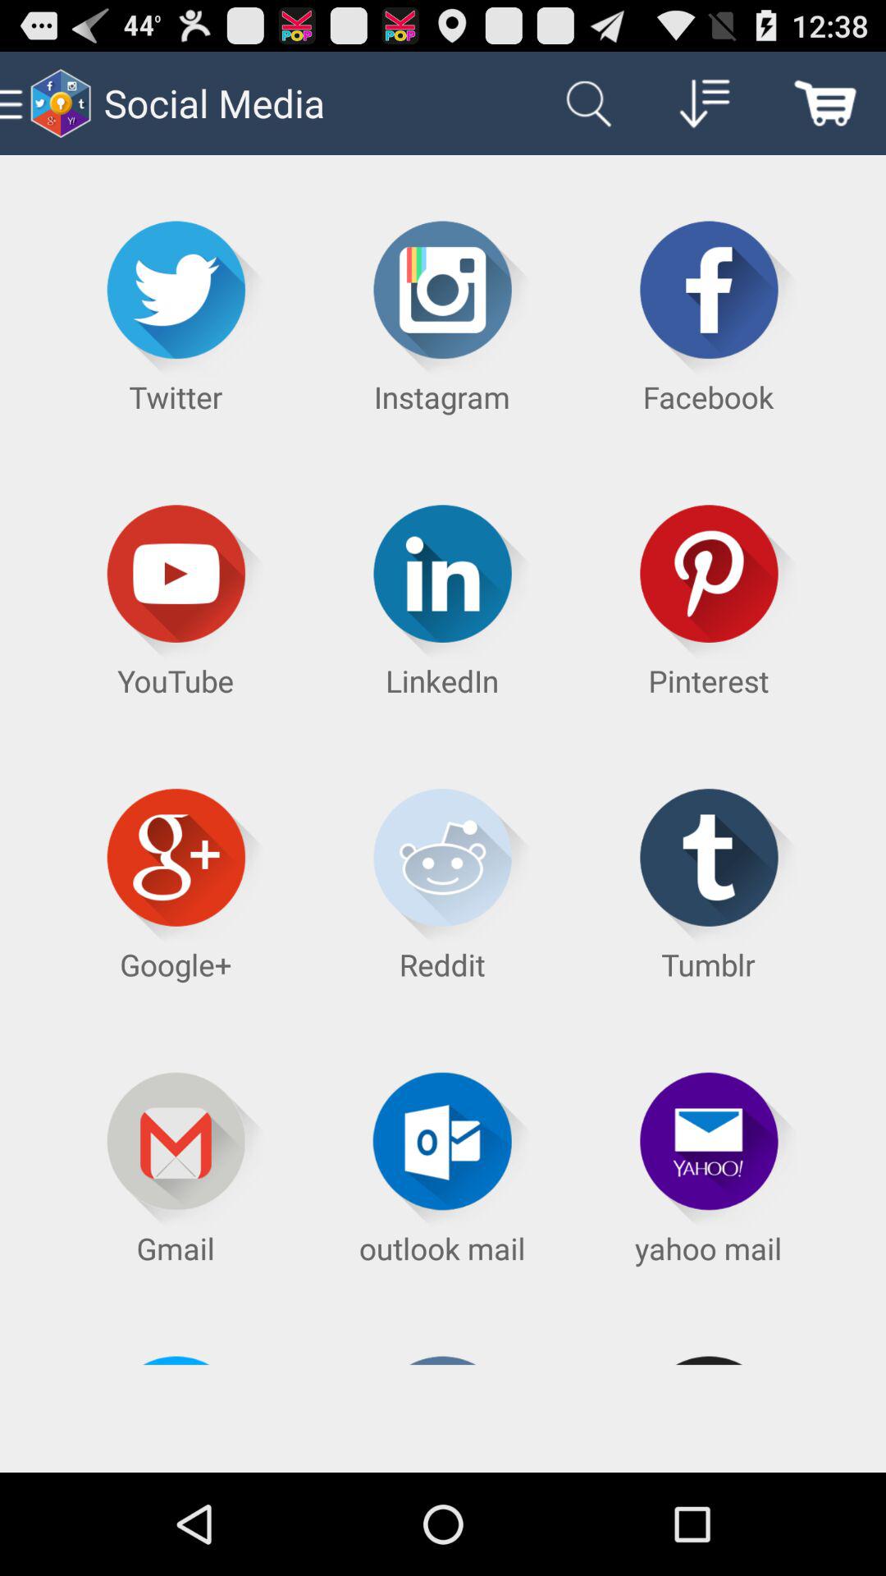  What do you see at coordinates (584, 103) in the screenshot?
I see `select the icon to the right of social media item` at bounding box center [584, 103].